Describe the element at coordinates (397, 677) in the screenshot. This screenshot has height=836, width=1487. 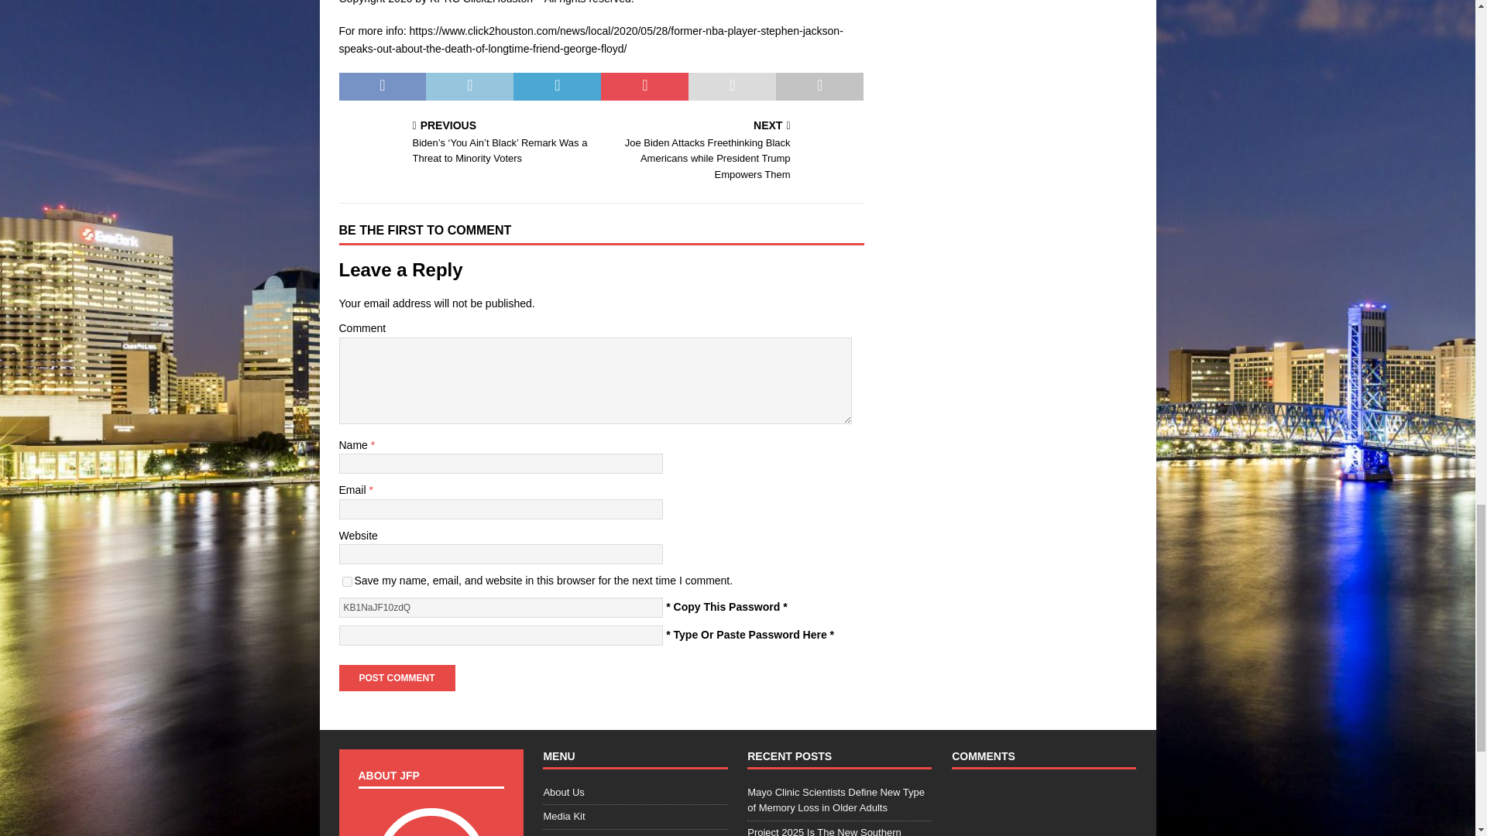
I see `Post Comment` at that location.